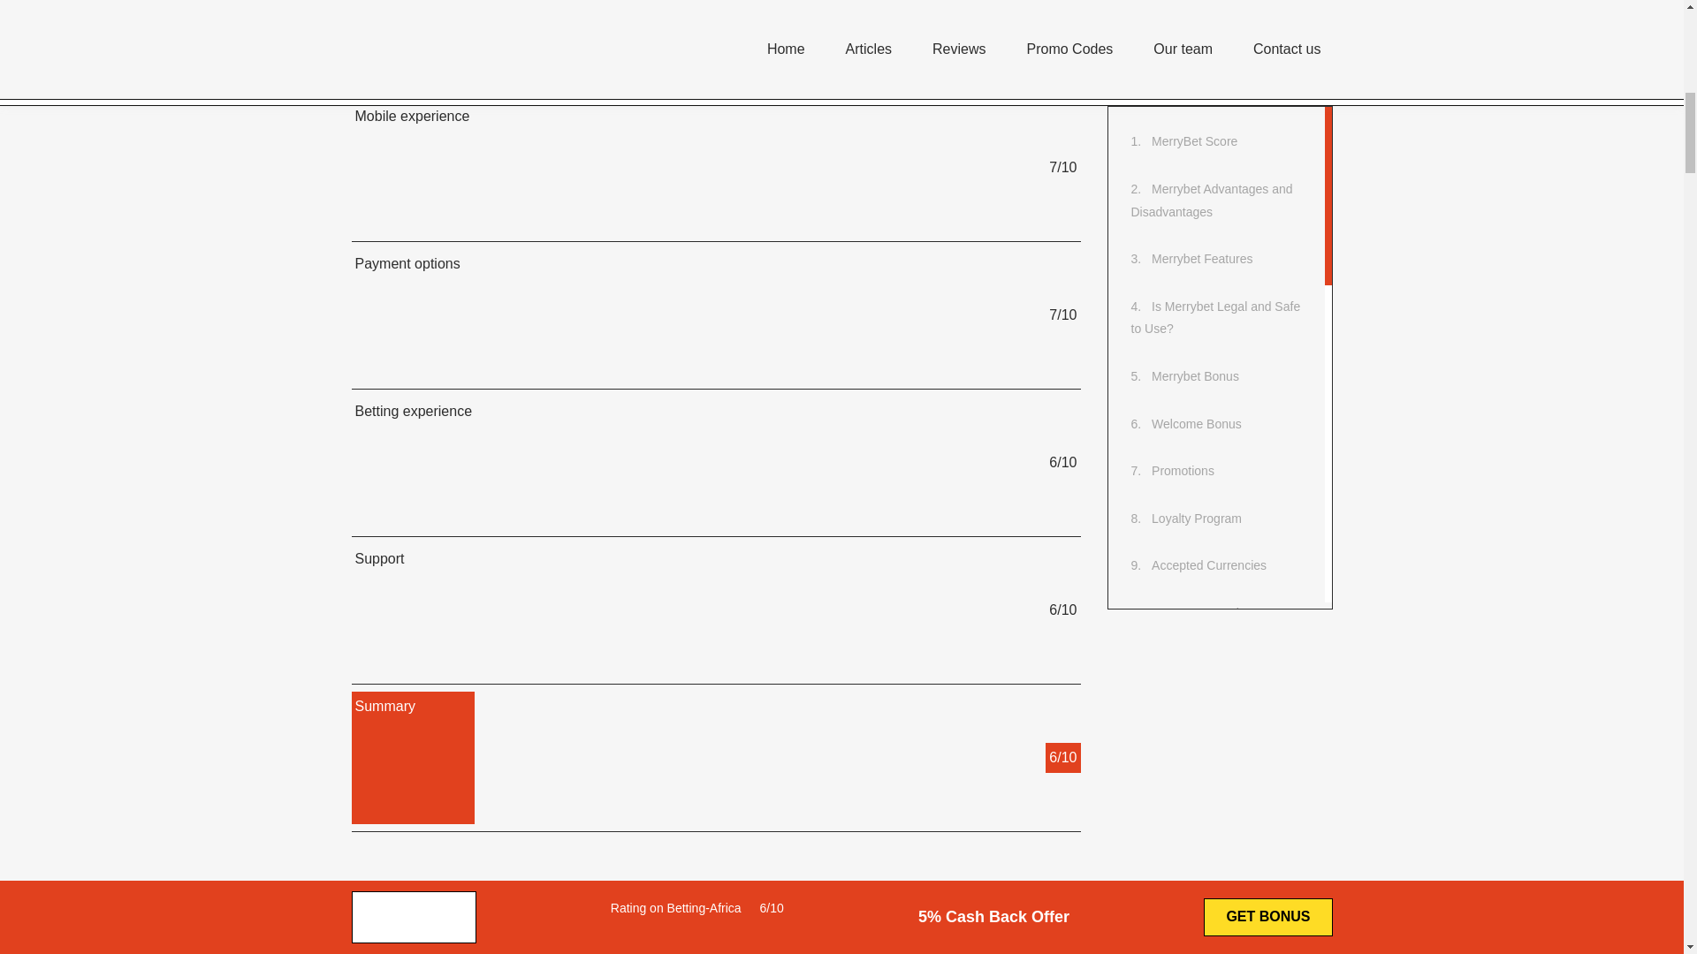  Describe the element at coordinates (1191, 443) in the screenshot. I see `Jackpot 3x3` at that location.